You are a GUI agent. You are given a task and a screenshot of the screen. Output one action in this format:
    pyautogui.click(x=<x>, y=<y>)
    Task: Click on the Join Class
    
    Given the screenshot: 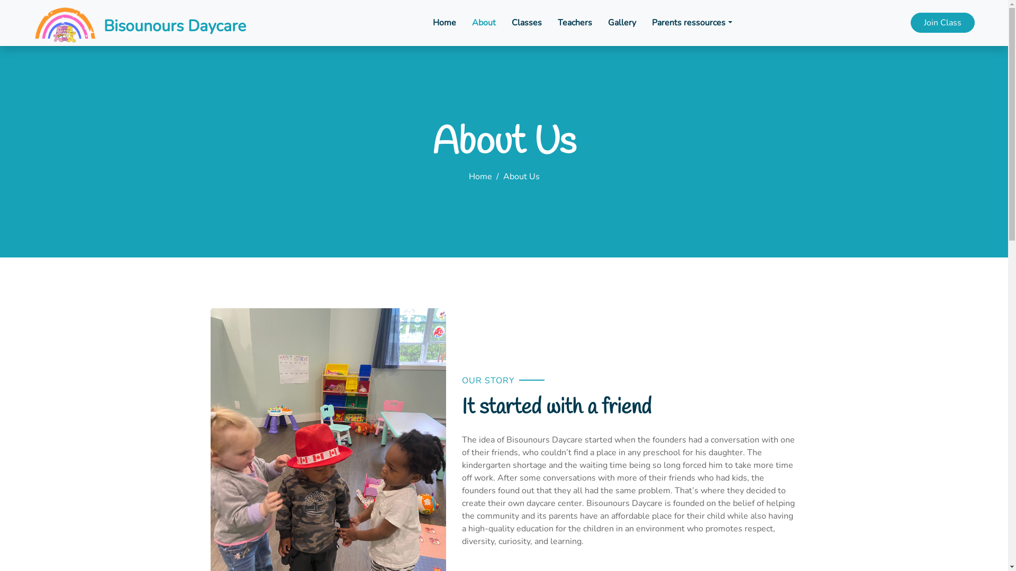 What is the action you would take?
    pyautogui.click(x=943, y=23)
    